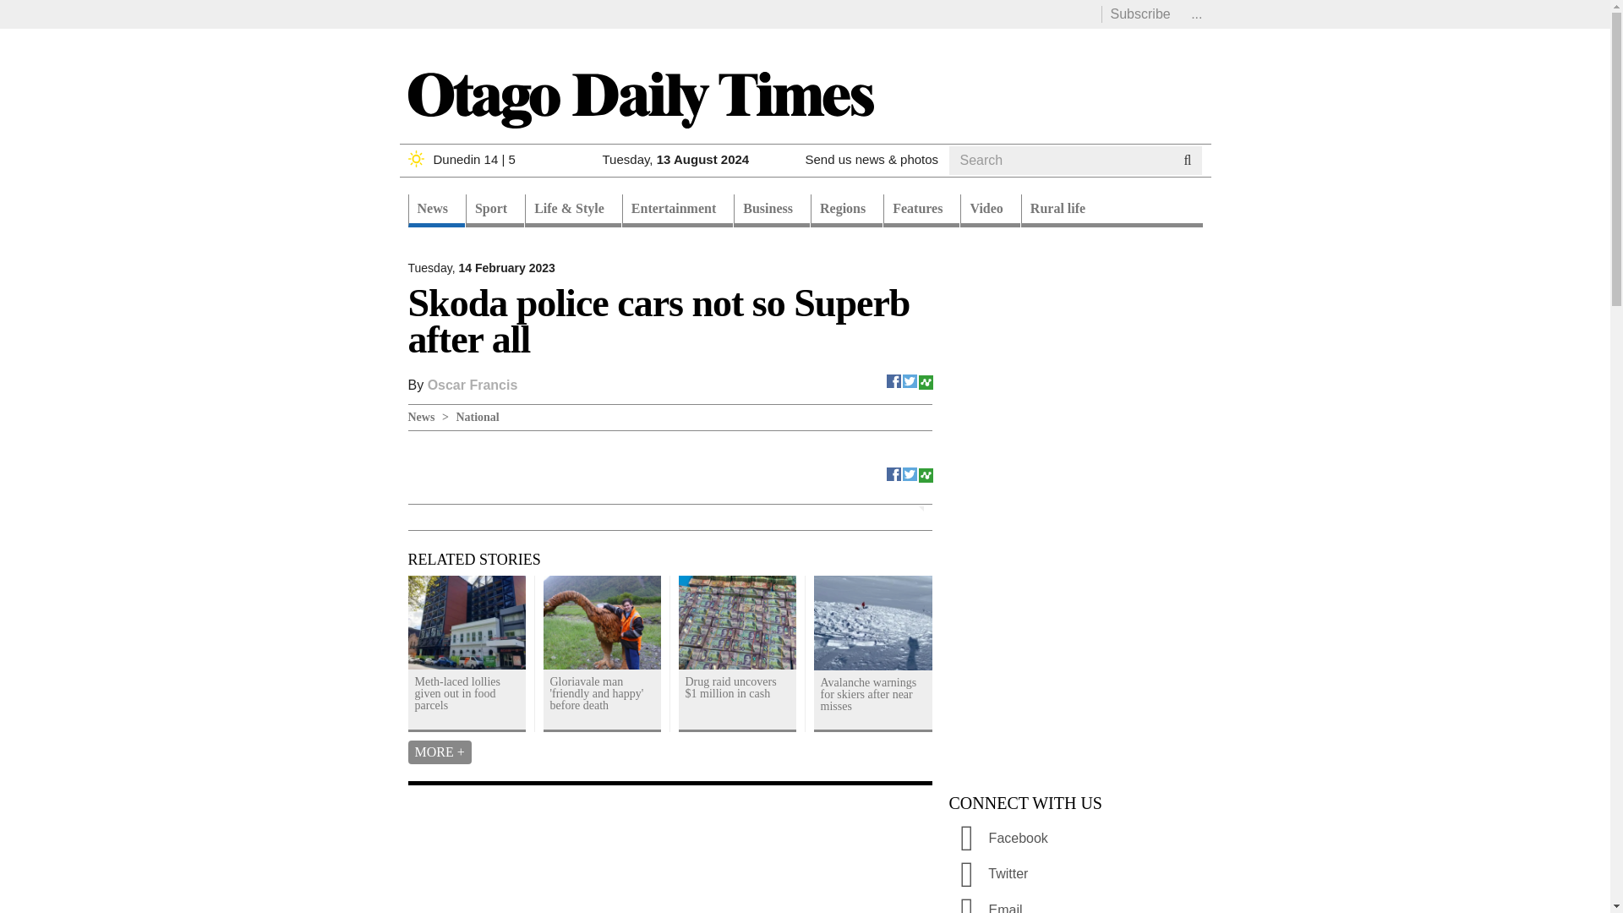 The height and width of the screenshot is (913, 1623). Describe the element at coordinates (910, 473) in the screenshot. I see `Twitter` at that location.